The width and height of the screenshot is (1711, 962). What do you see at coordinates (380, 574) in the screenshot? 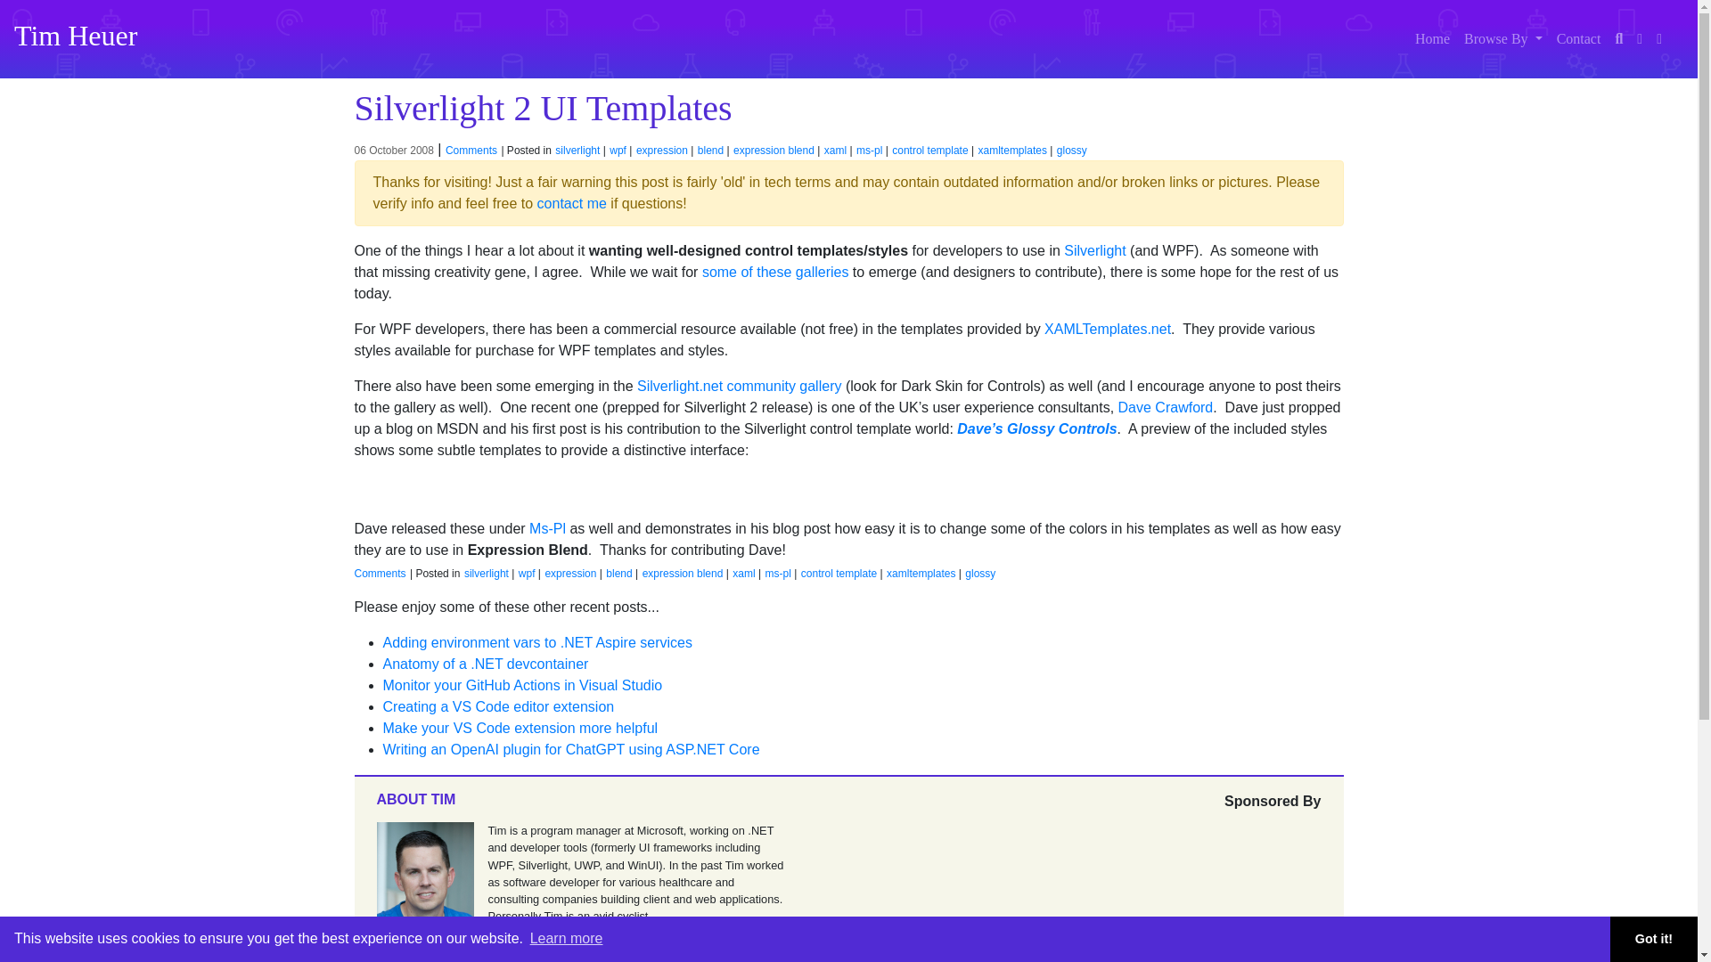
I see `Comments` at bounding box center [380, 574].